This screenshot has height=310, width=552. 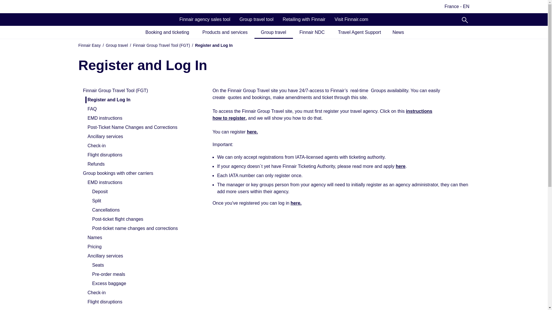 I want to click on Visit Finnair.com, so click(x=351, y=20).